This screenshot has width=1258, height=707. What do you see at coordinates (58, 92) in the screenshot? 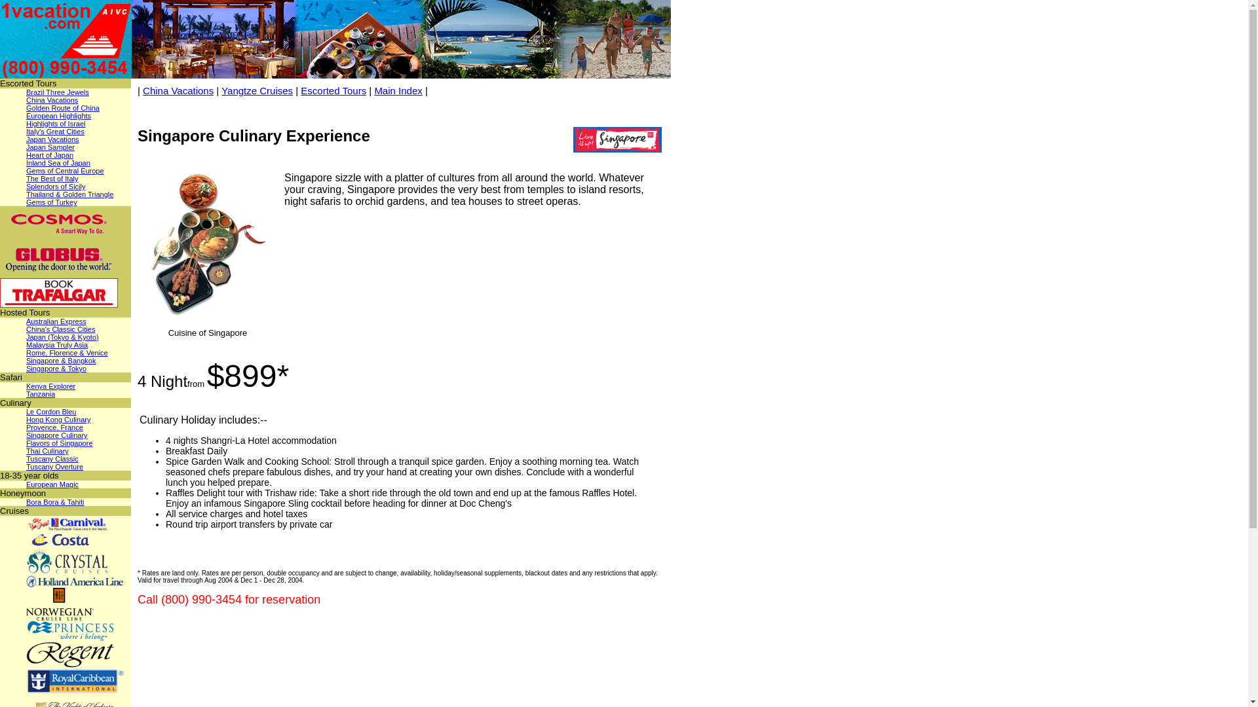
I see `Brazil Three Jewels` at bounding box center [58, 92].